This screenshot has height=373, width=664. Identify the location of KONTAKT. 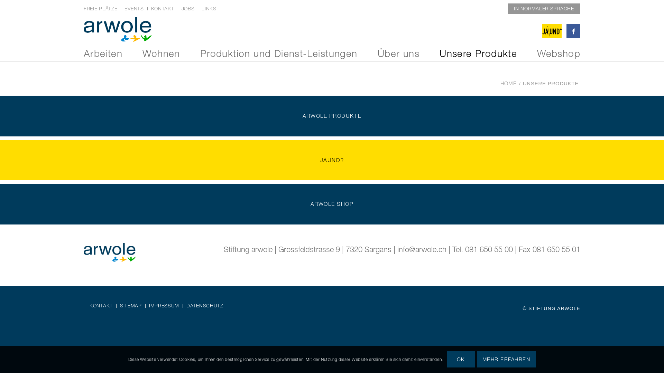
(163, 8).